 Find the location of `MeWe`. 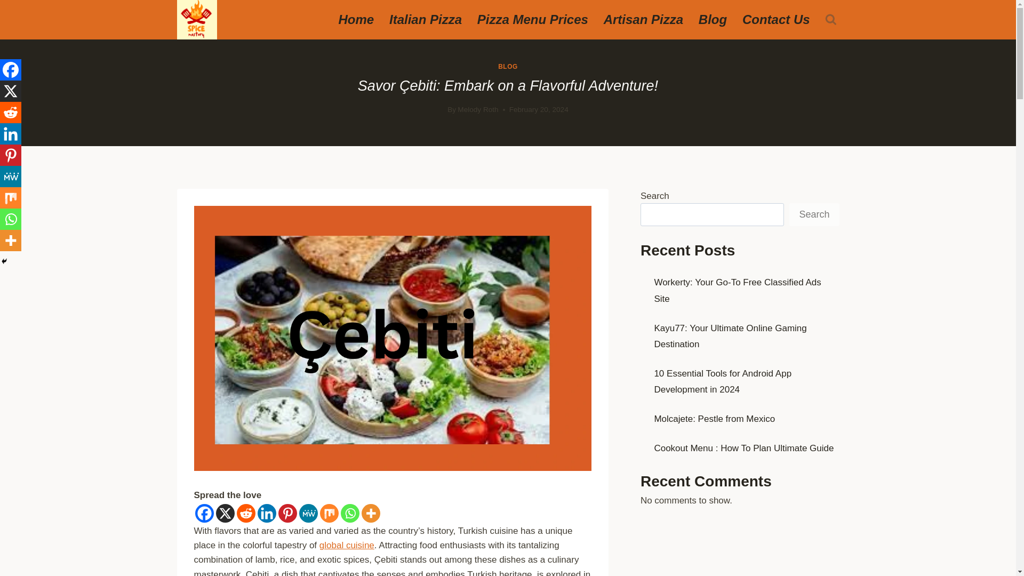

MeWe is located at coordinates (308, 513).